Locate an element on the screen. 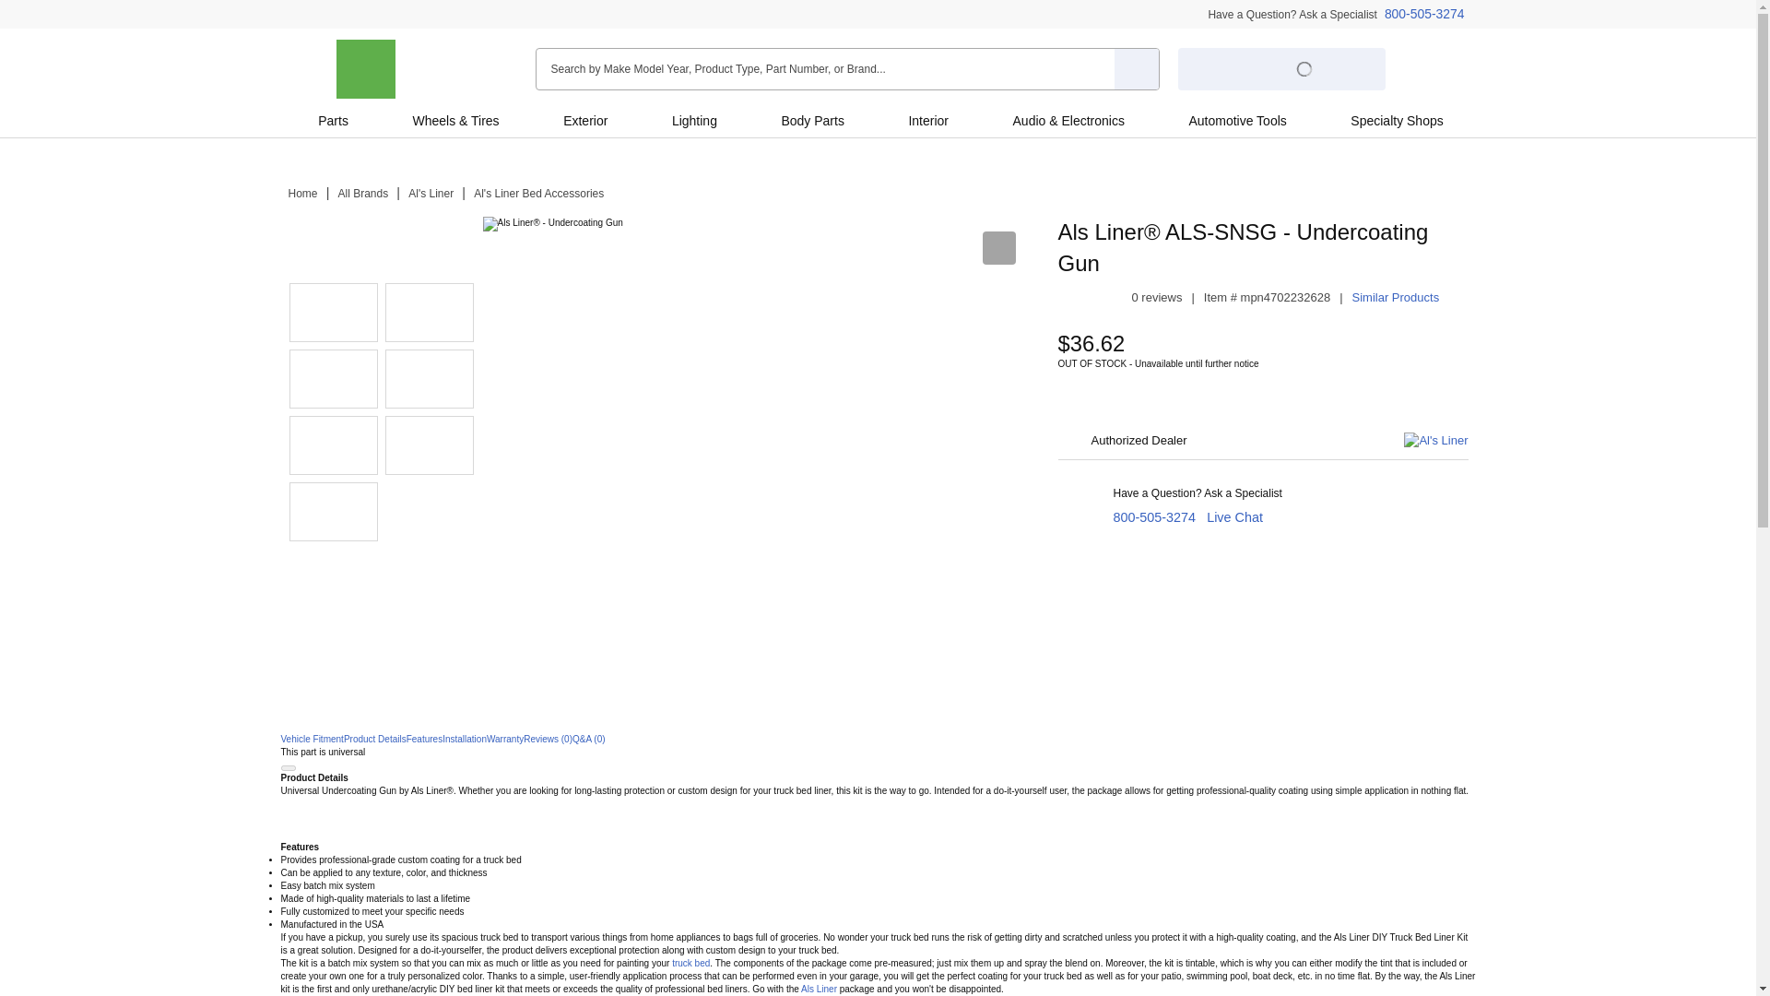 Image resolution: width=1770 pixels, height=996 pixels. 800-505-3274 is located at coordinates (1424, 13).